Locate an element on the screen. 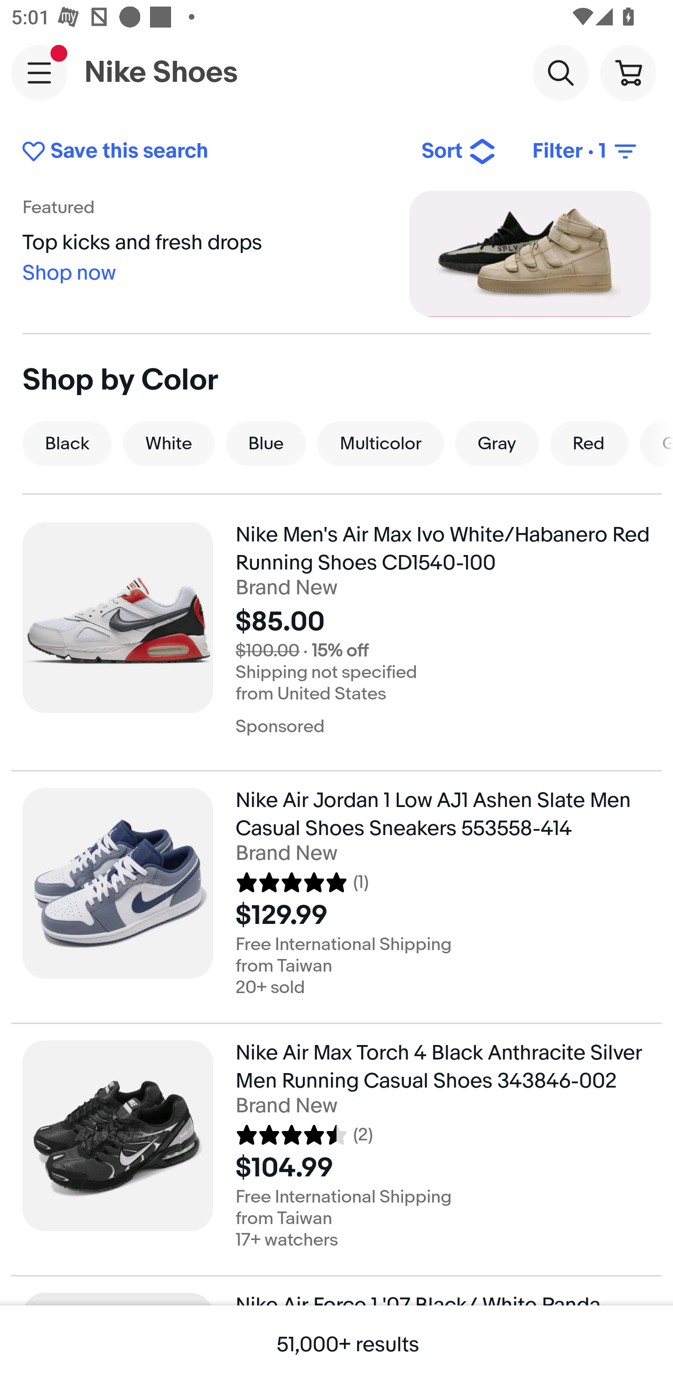 This screenshot has height=1384, width=673. Red Red, Color is located at coordinates (589, 443).